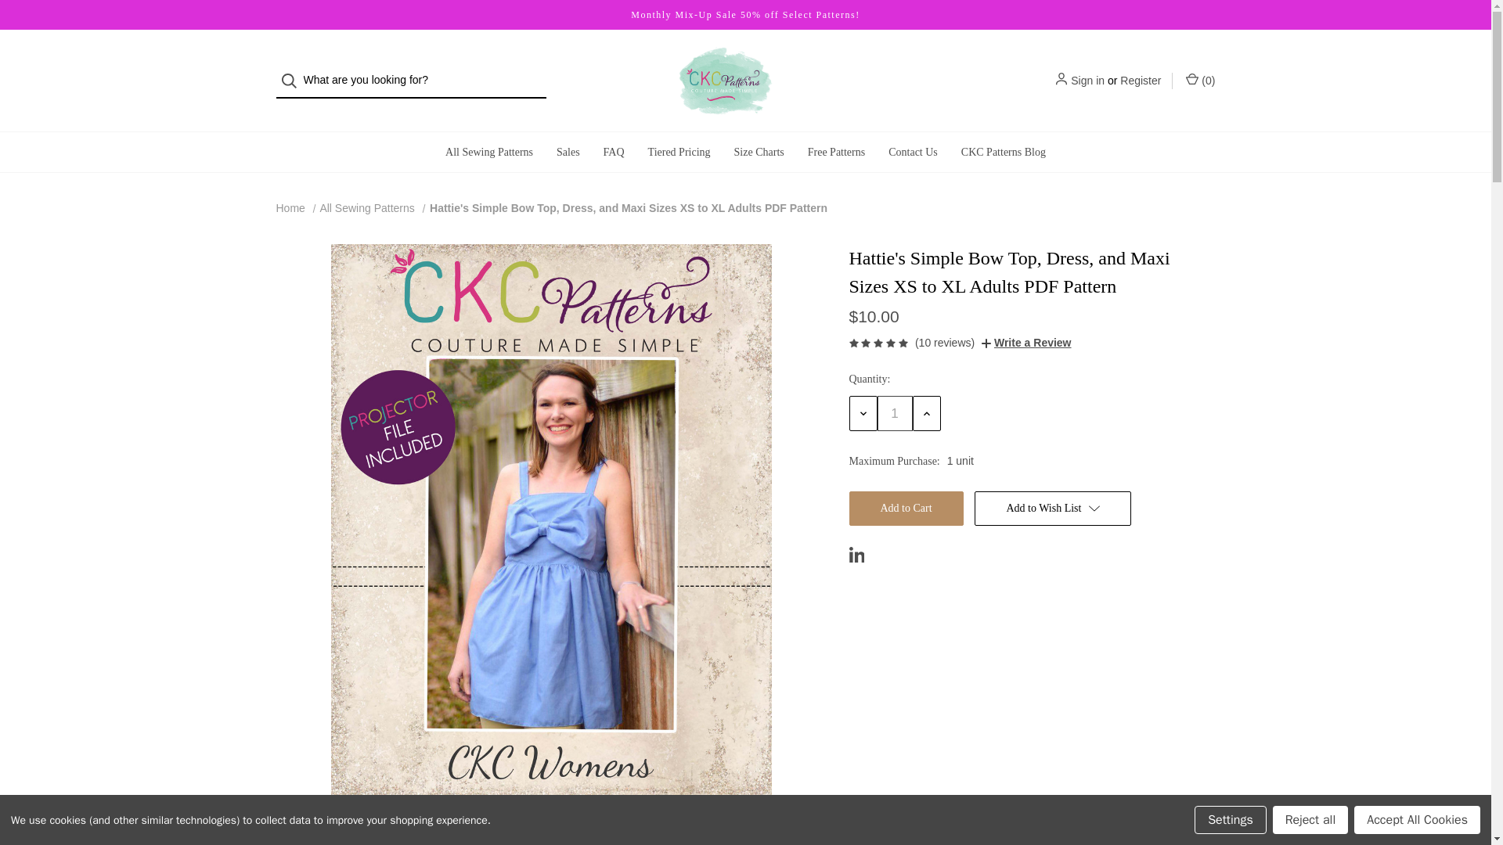 This screenshot has width=1503, height=845. I want to click on All Sewing Patterns, so click(366, 208).